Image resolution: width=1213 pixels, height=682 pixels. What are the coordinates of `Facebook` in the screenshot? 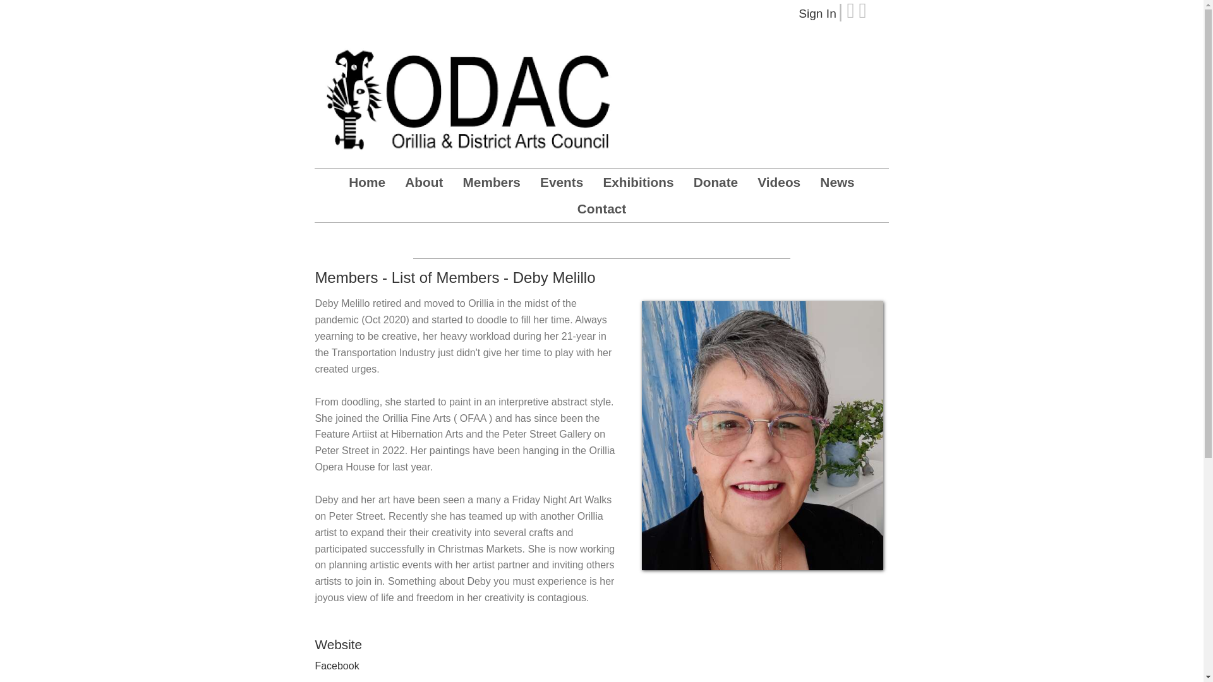 It's located at (336, 666).